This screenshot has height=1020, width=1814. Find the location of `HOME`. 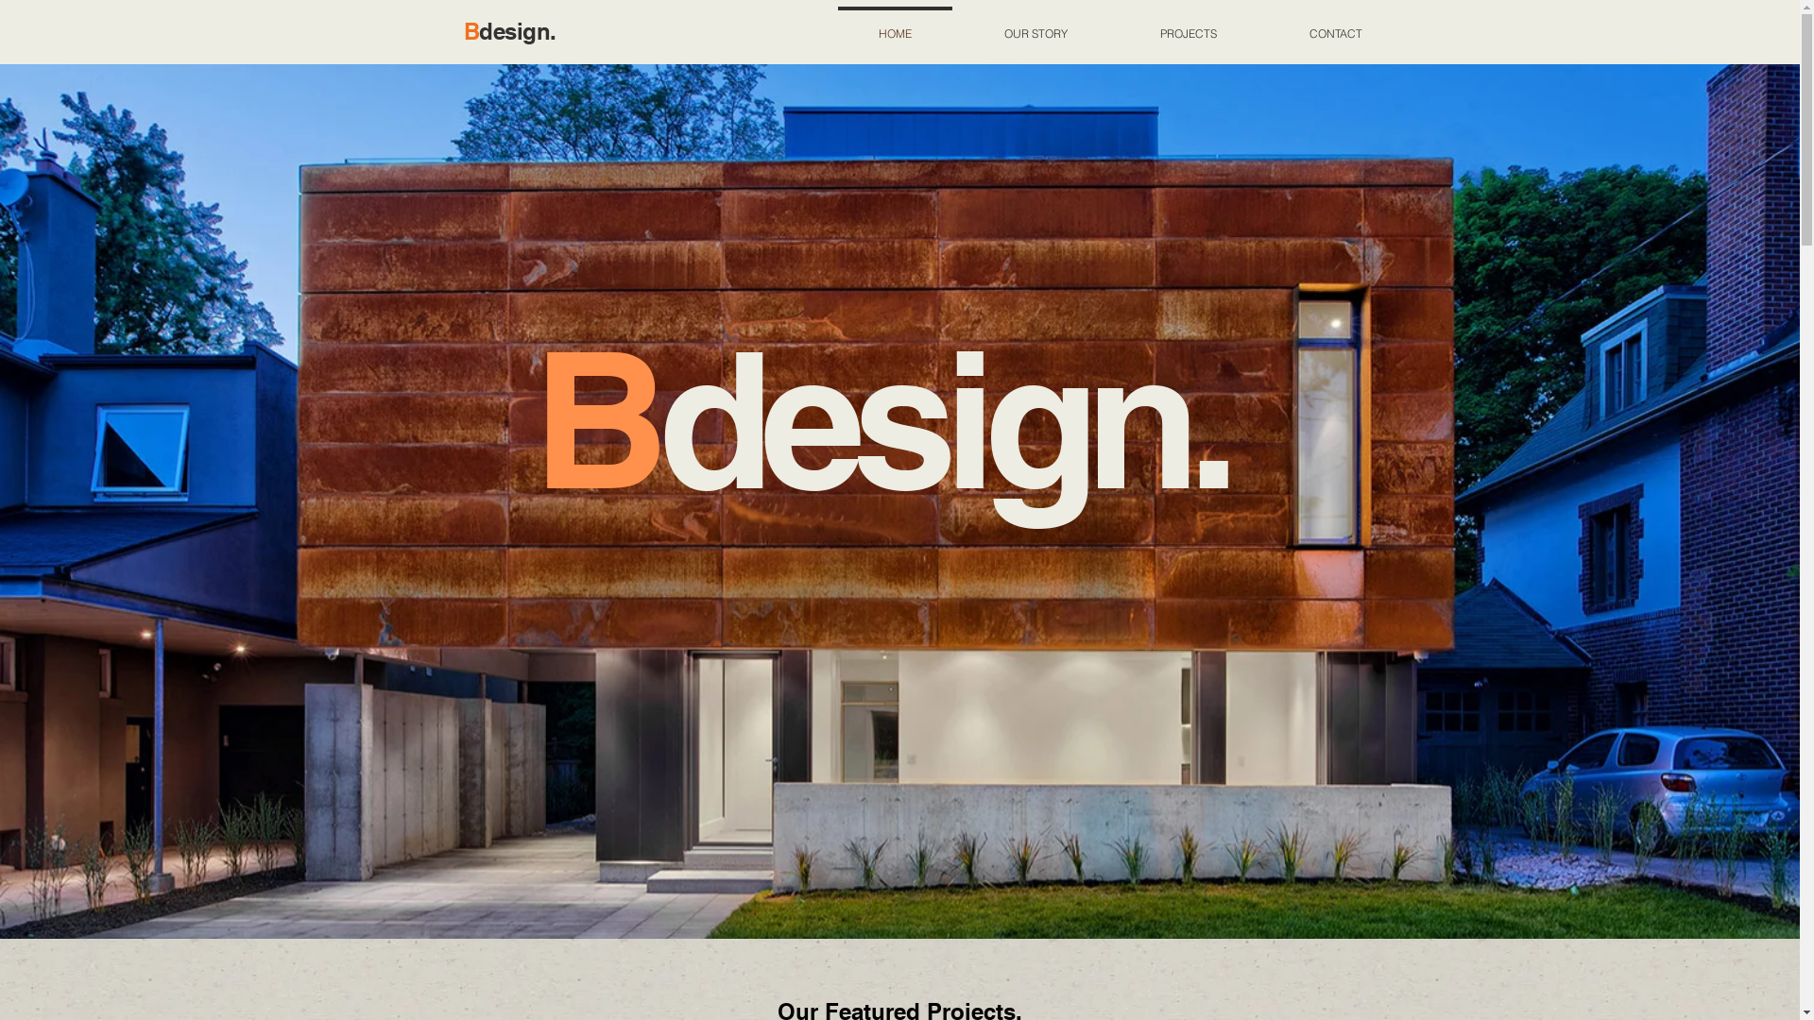

HOME is located at coordinates (894, 25).